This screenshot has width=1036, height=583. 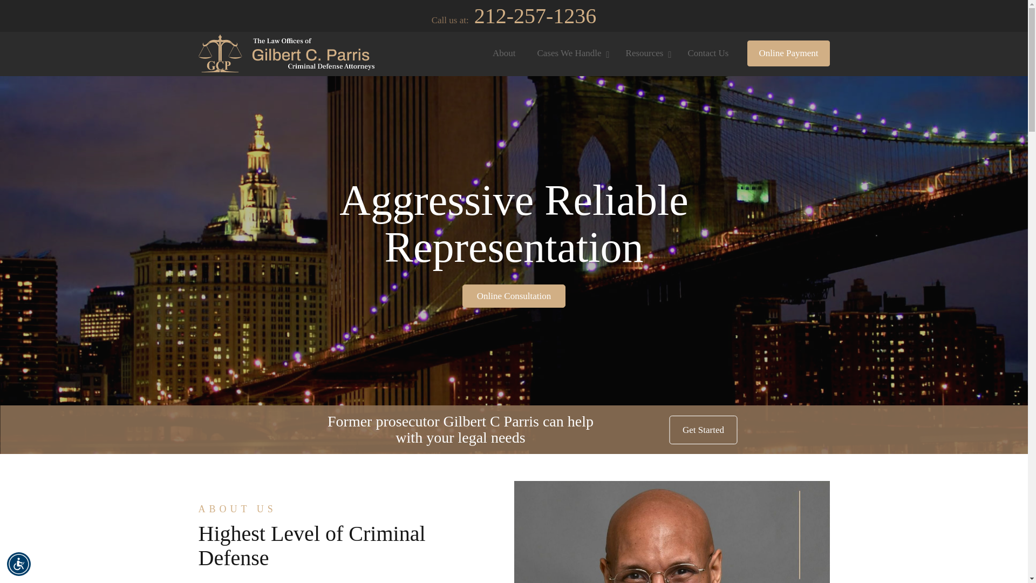 I want to click on Accessibility Menu, so click(x=19, y=564).